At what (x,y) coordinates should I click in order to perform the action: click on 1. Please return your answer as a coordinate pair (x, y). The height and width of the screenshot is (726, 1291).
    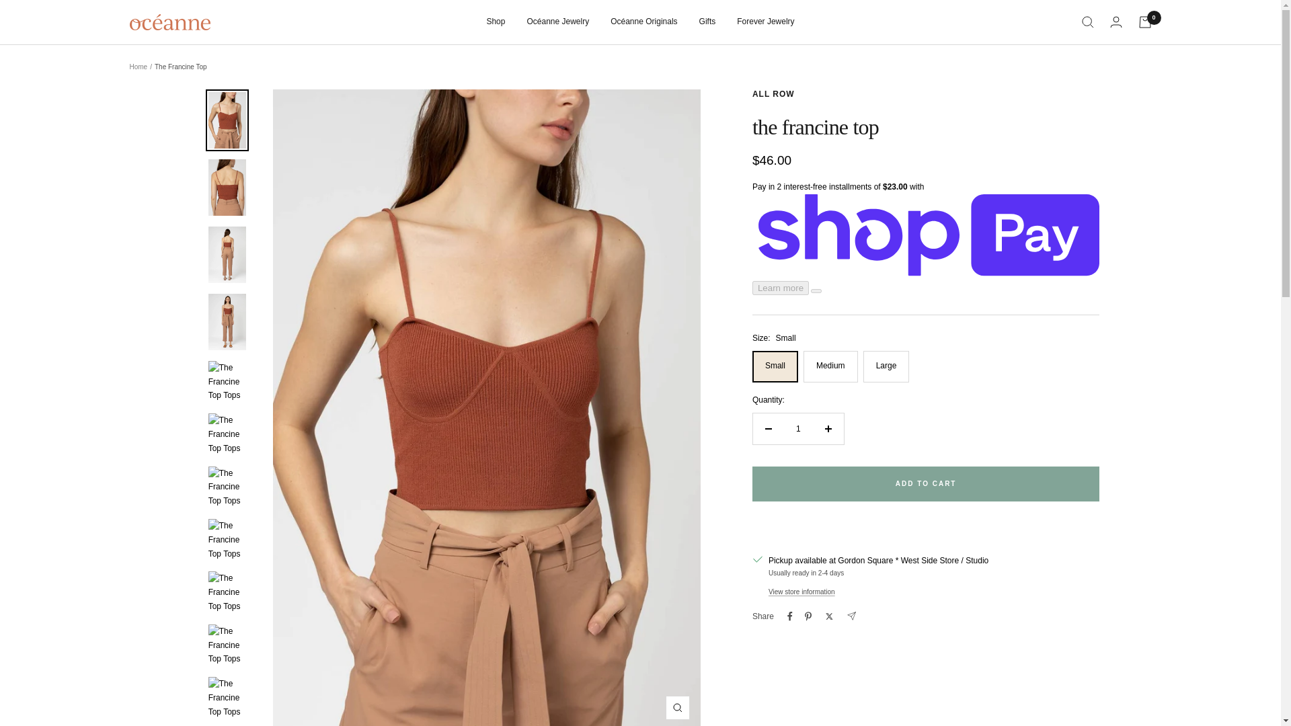
    Looking at the image, I should click on (798, 428).